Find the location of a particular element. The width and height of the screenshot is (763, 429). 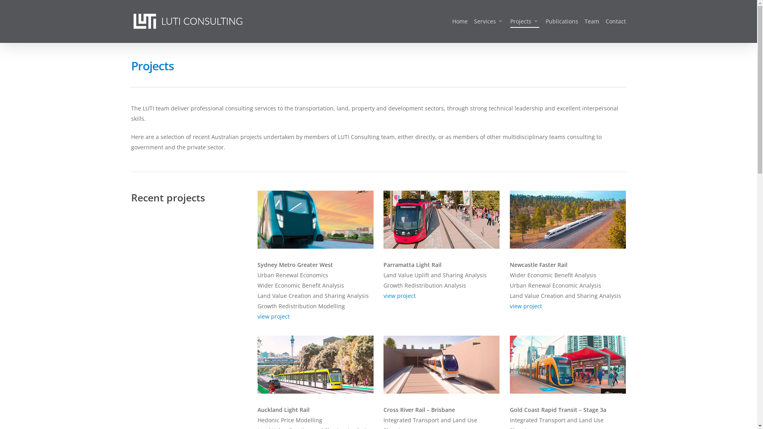

Contact is located at coordinates (616, 21).